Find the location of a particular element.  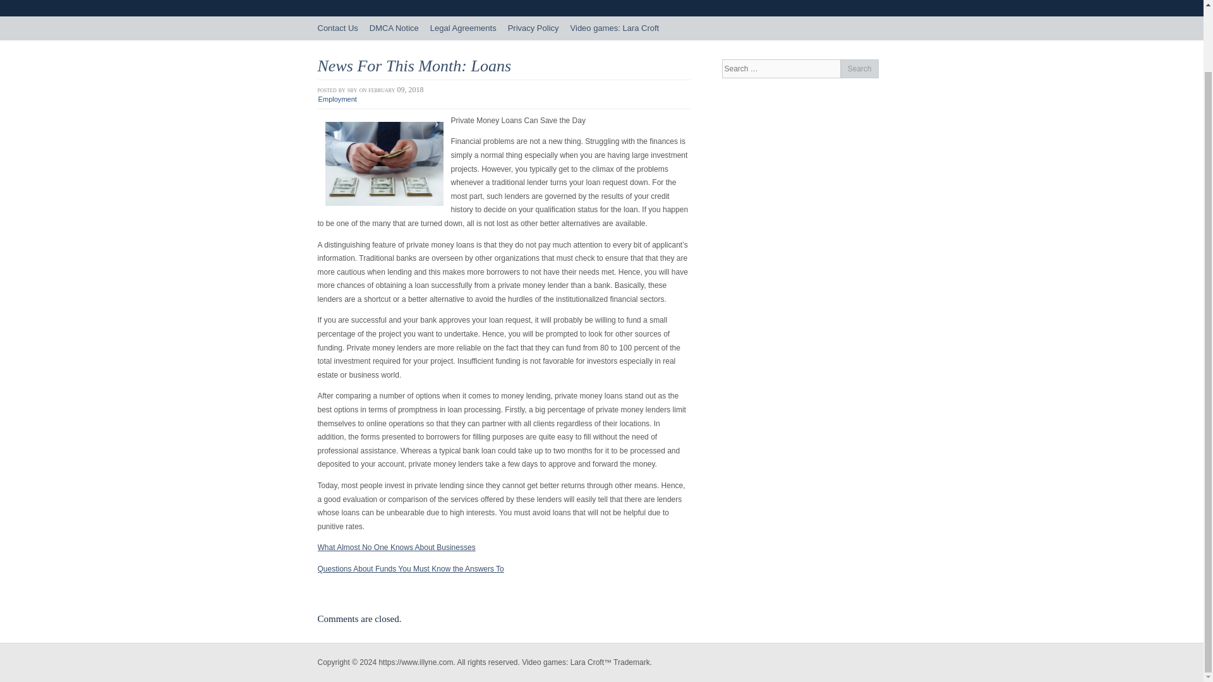

Contact Us is located at coordinates (337, 28).